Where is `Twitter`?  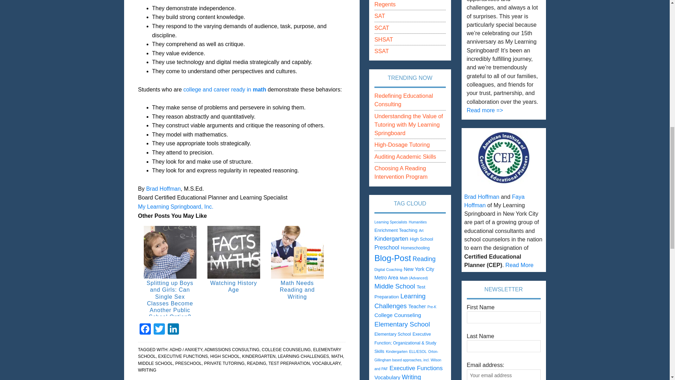 Twitter is located at coordinates (159, 330).